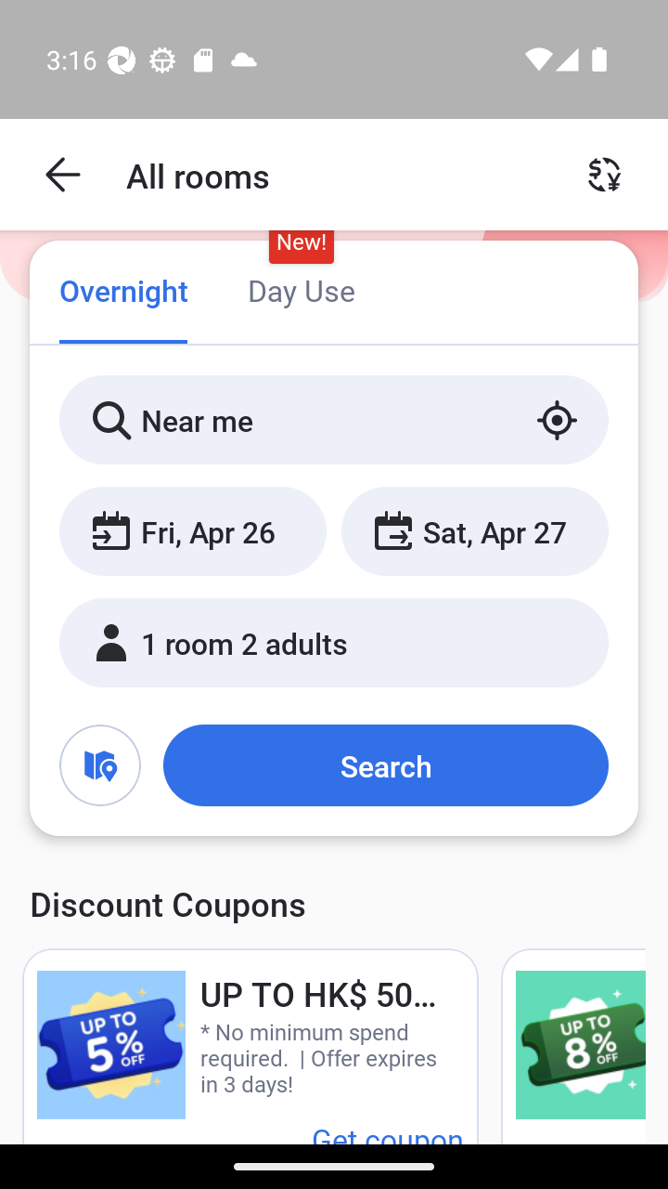 The height and width of the screenshot is (1189, 668). I want to click on Search, so click(385, 764).